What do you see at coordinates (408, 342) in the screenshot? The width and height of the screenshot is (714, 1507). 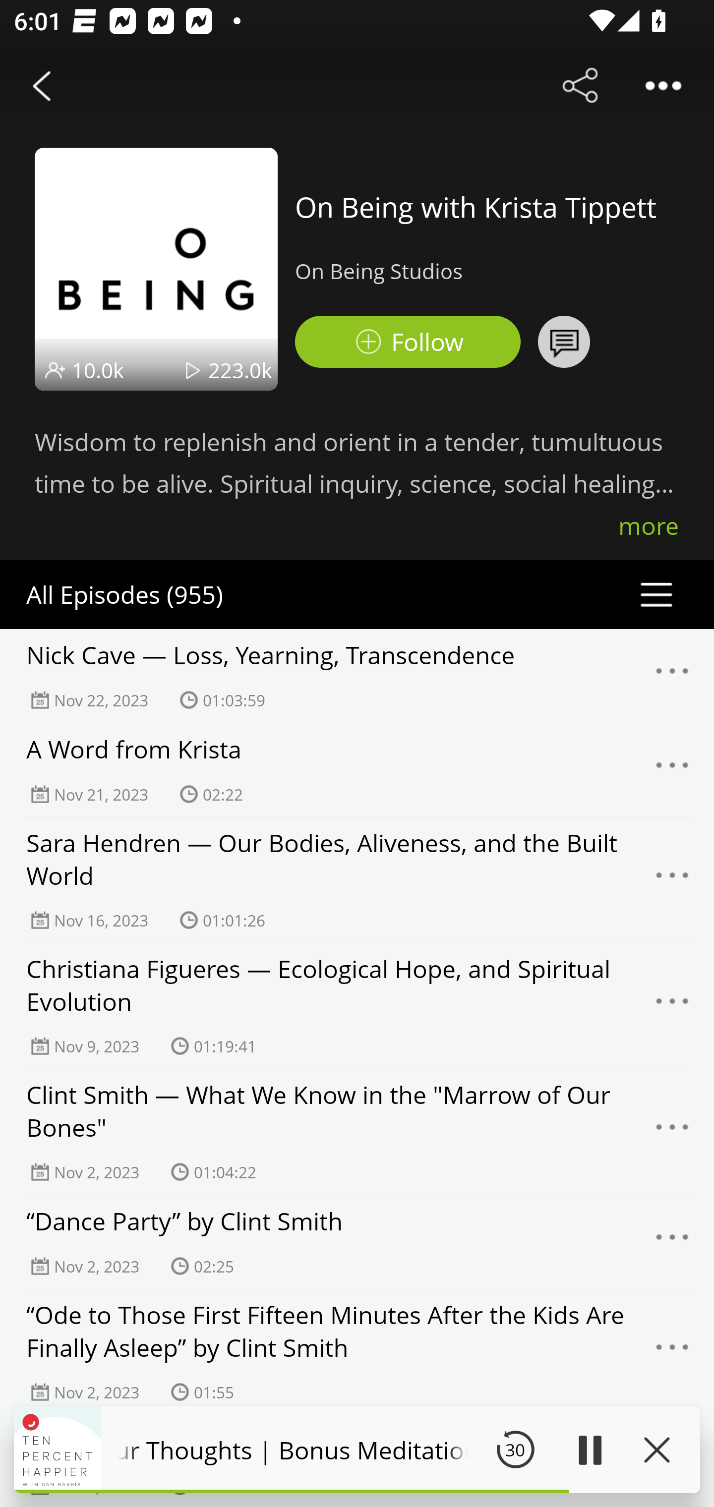 I see `Podbean Follow` at bounding box center [408, 342].